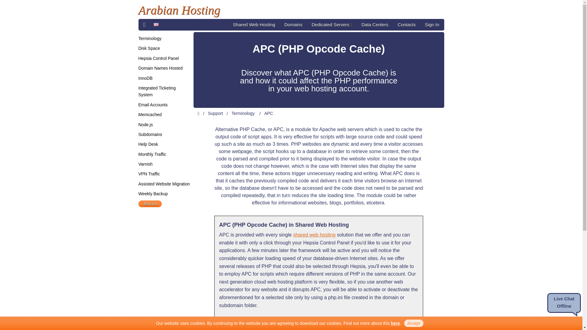 The height and width of the screenshot is (330, 587). Describe the element at coordinates (148, 144) in the screenshot. I see `Help Desk` at that location.